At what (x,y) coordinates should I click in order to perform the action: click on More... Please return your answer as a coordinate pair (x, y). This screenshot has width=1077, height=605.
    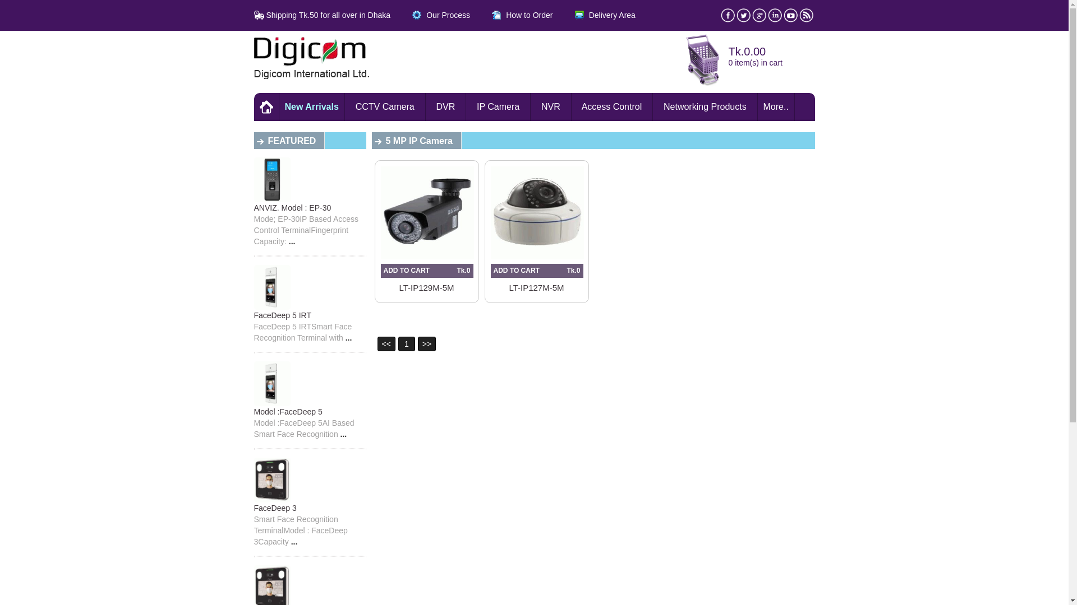
    Looking at the image, I should click on (776, 107).